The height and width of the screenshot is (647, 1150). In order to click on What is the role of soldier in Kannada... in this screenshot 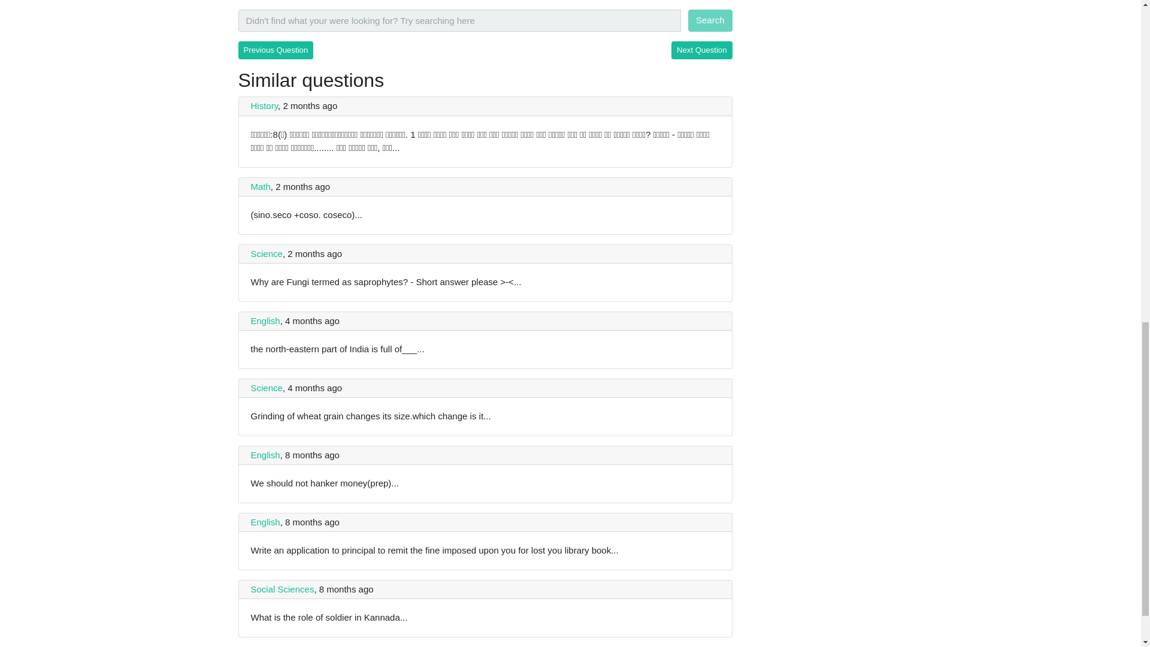, I will do `click(328, 617)`.